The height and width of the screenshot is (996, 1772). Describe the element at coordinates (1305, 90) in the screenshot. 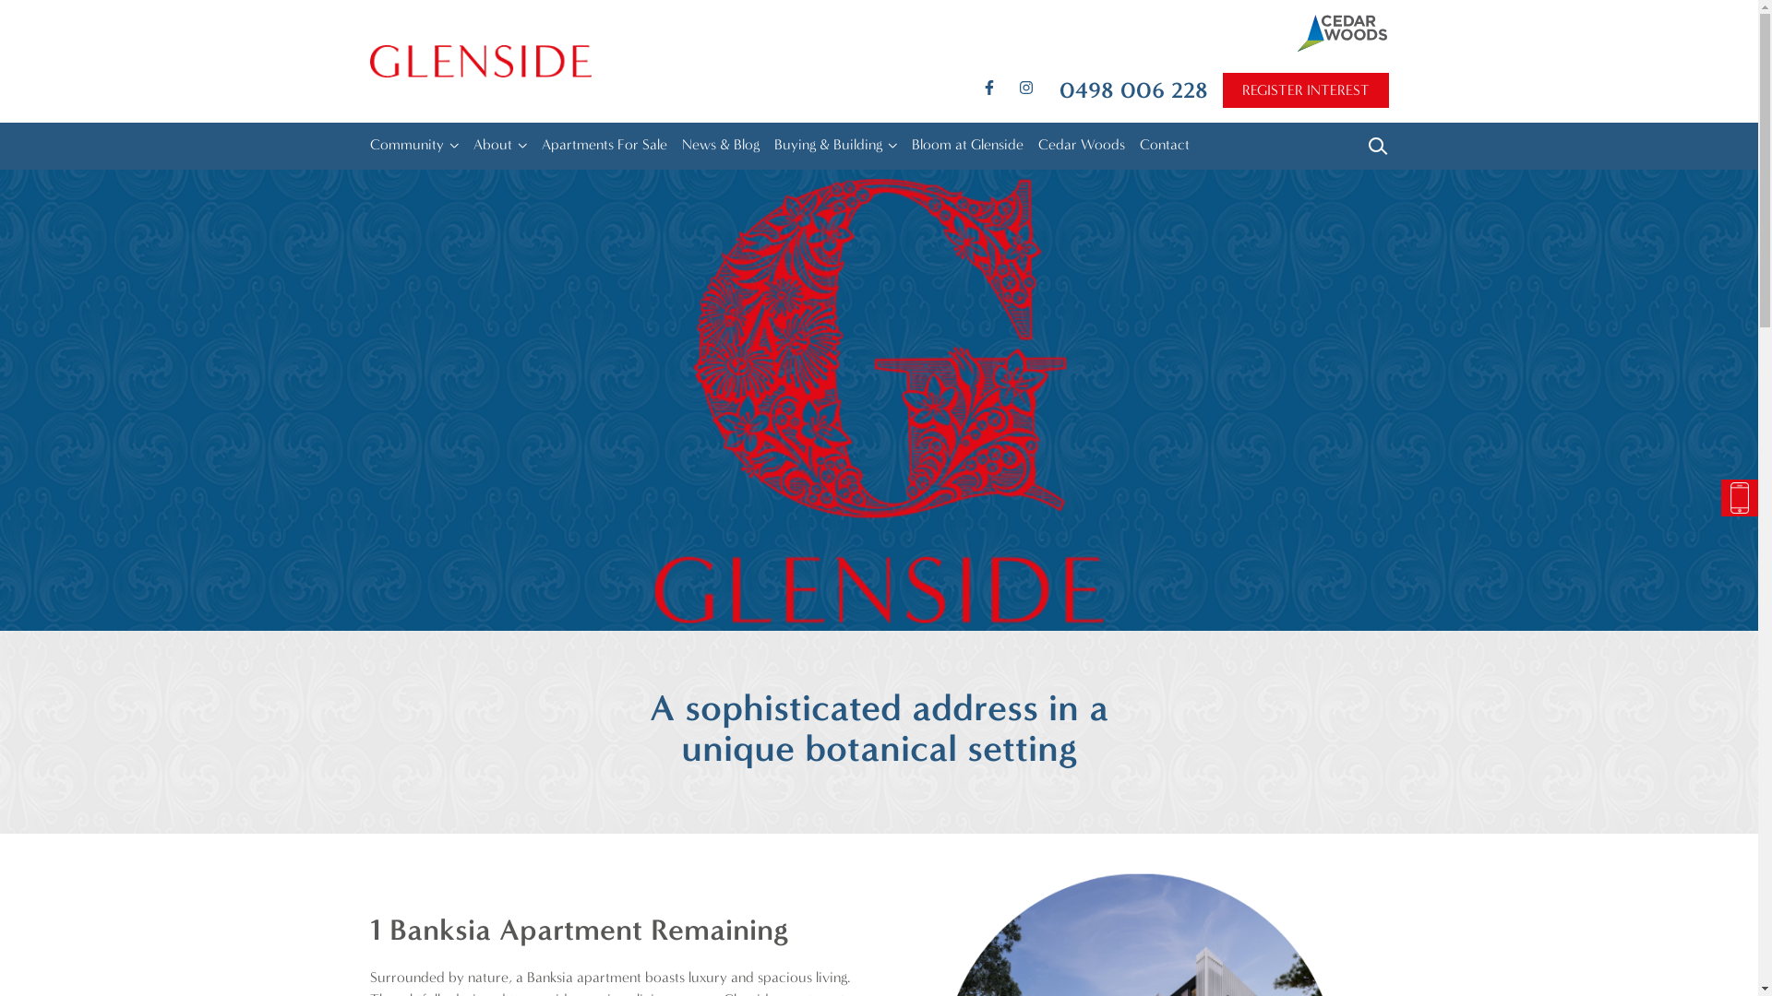

I see `REGISTER INTEREST` at that location.